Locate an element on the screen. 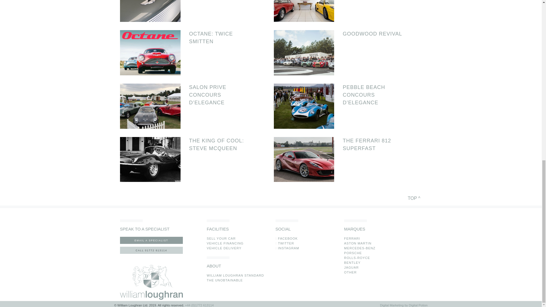  OCTANE: TWICE SMITTEN is located at coordinates (223, 38).